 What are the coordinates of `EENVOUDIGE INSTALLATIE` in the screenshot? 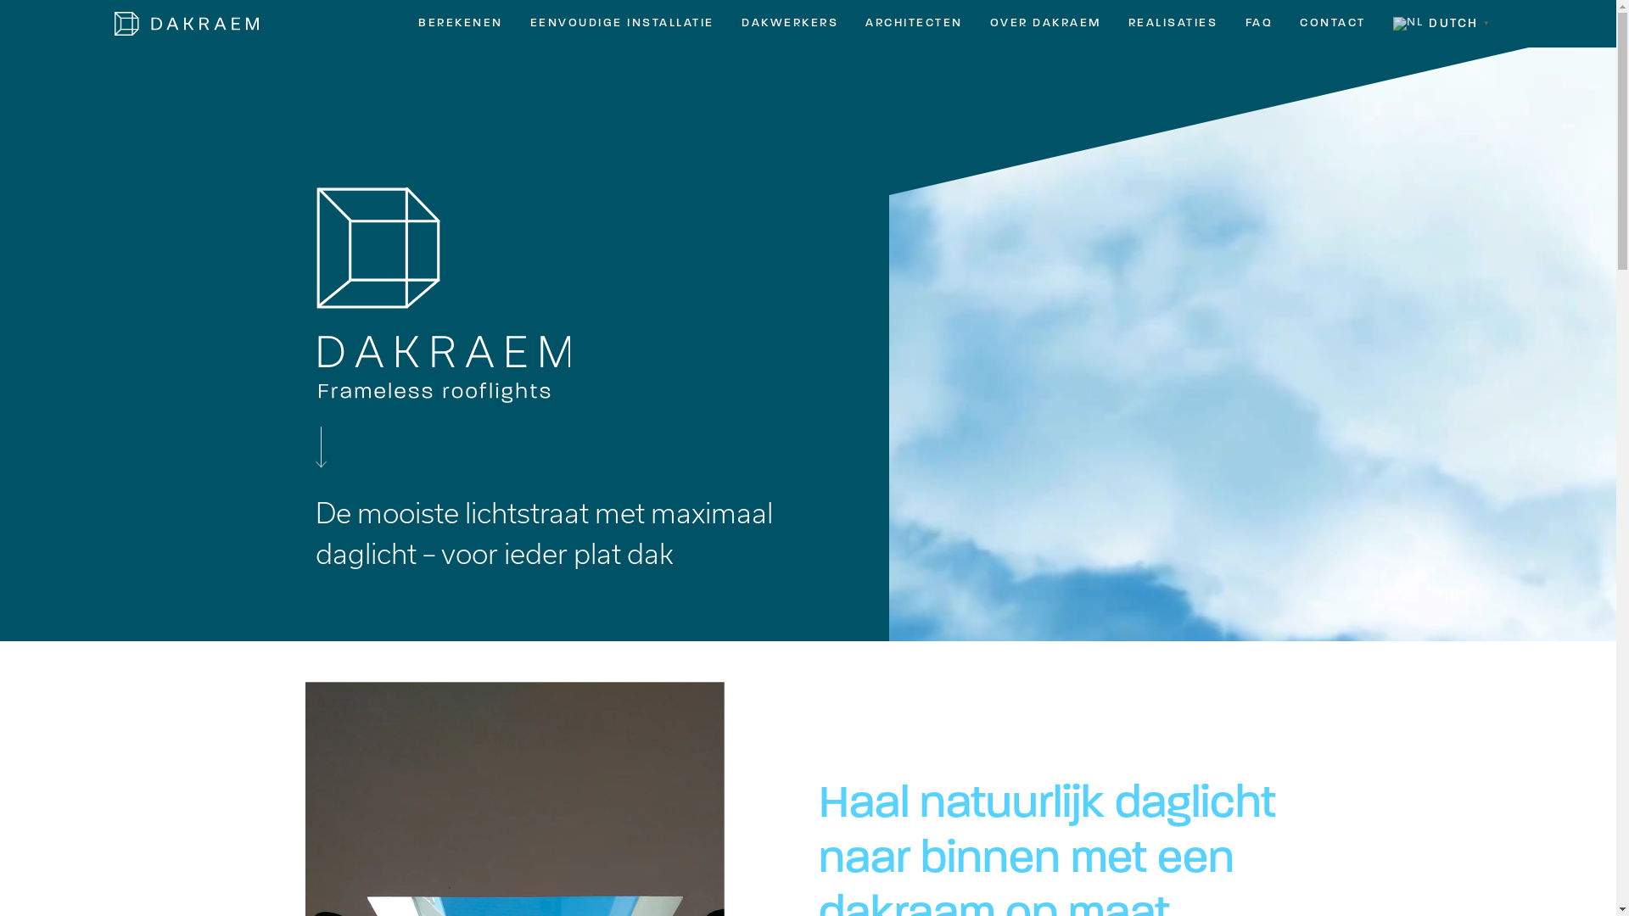 It's located at (623, 24).